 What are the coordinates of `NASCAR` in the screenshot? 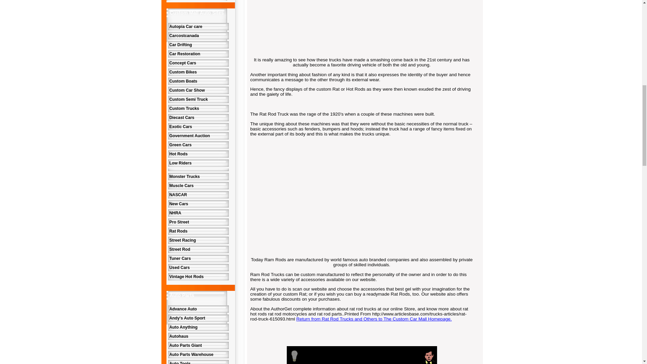 It's located at (198, 195).